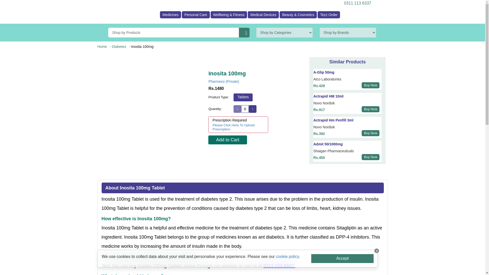 This screenshot has width=489, height=275. Describe the element at coordinates (287, 257) in the screenshot. I see `cookie policy` at that location.